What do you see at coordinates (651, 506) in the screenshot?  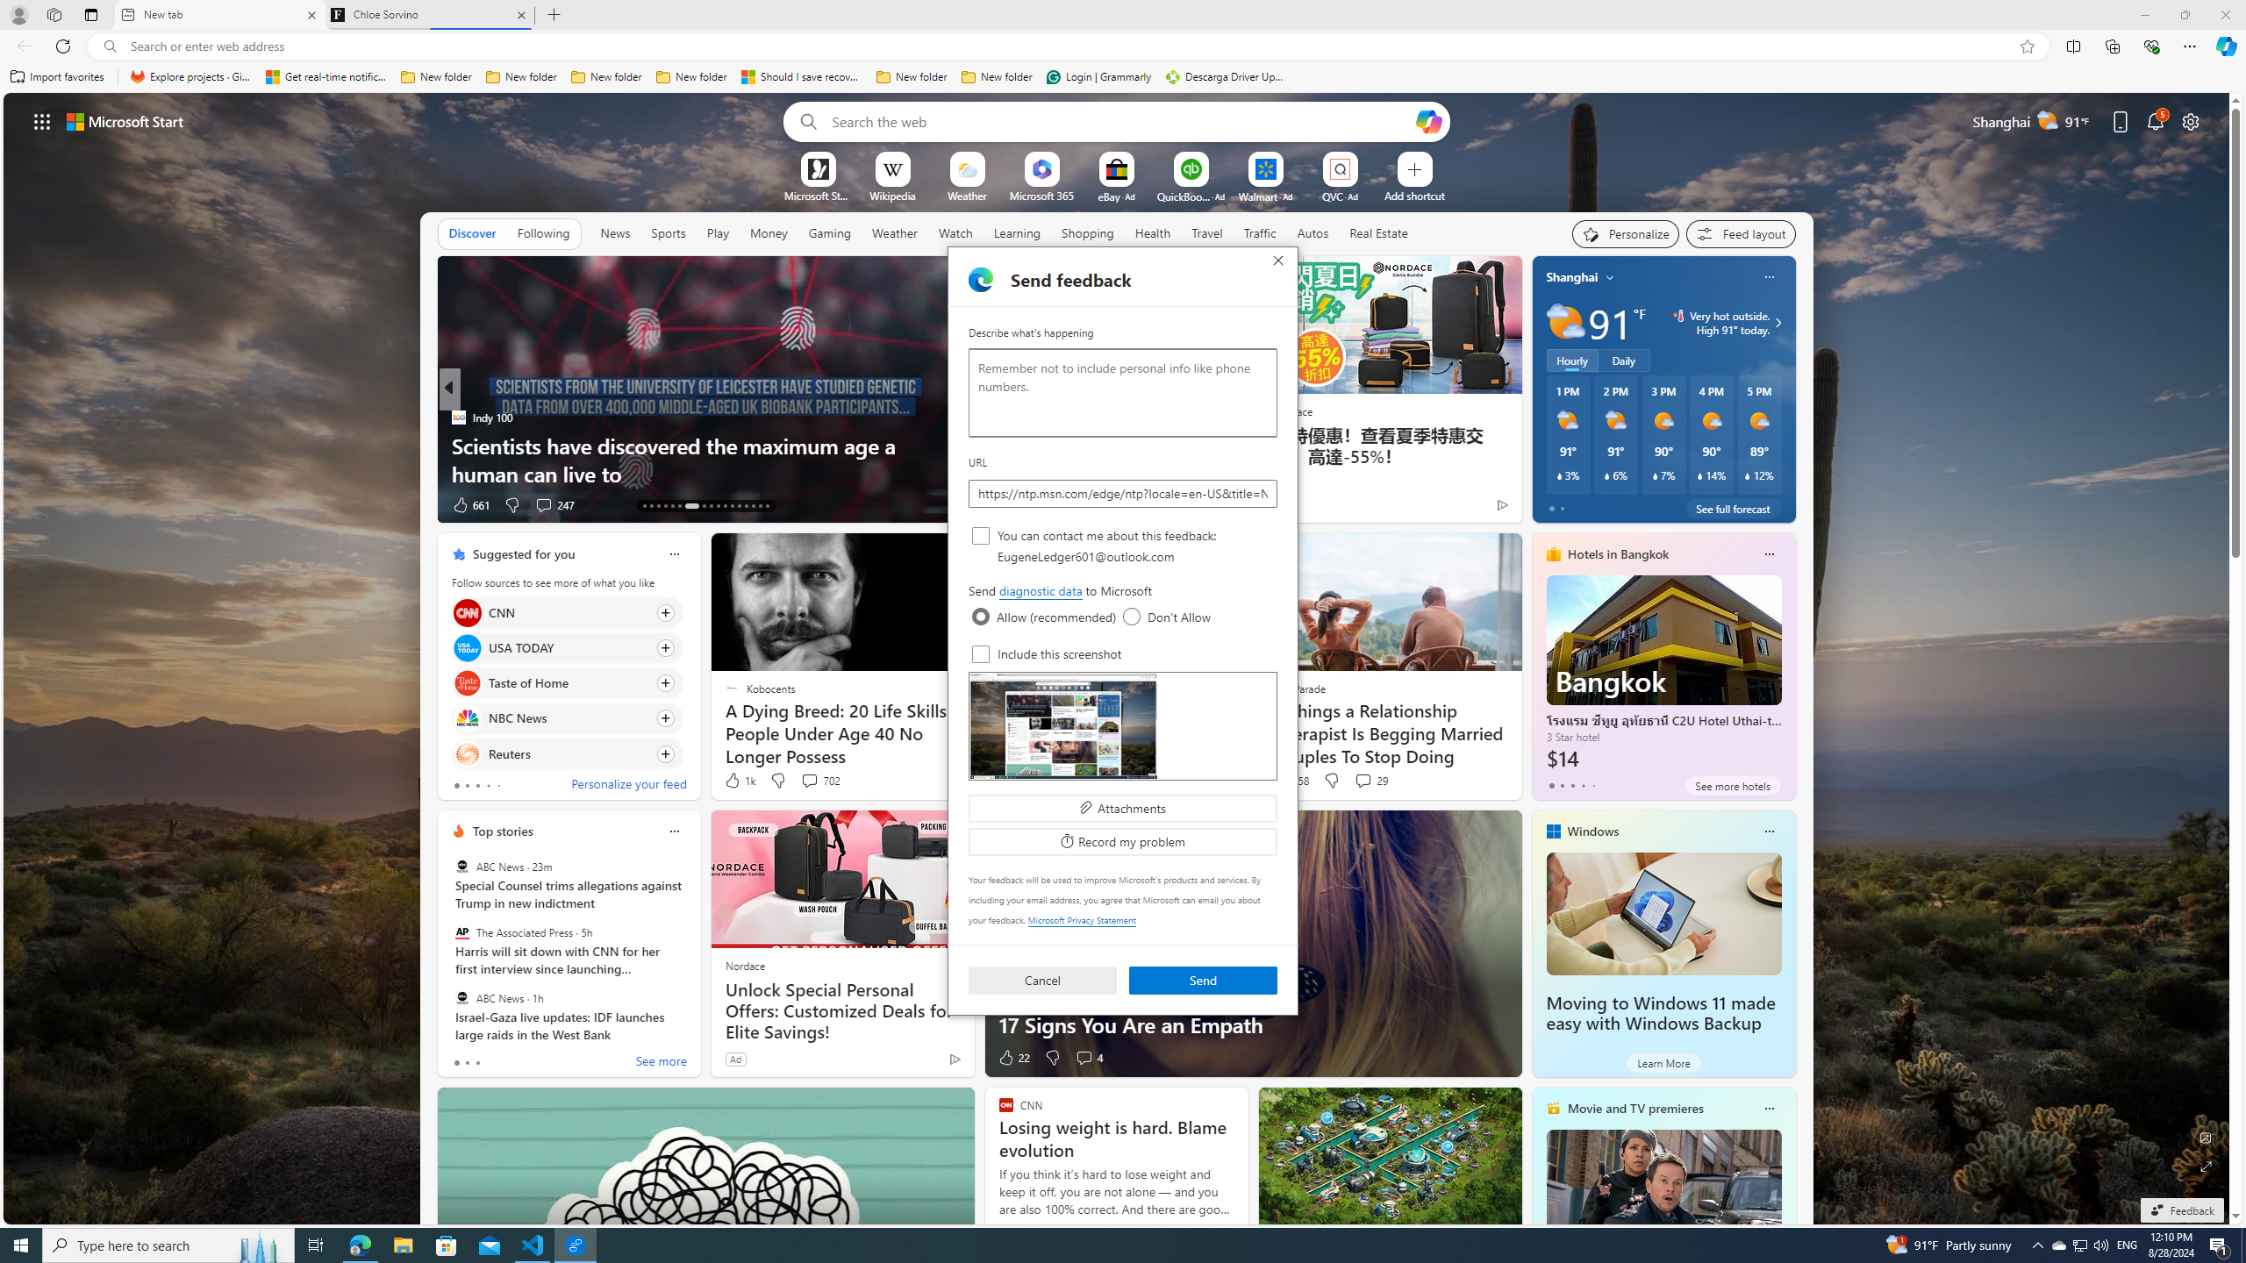 I see `AutomationID: tab-14` at bounding box center [651, 506].